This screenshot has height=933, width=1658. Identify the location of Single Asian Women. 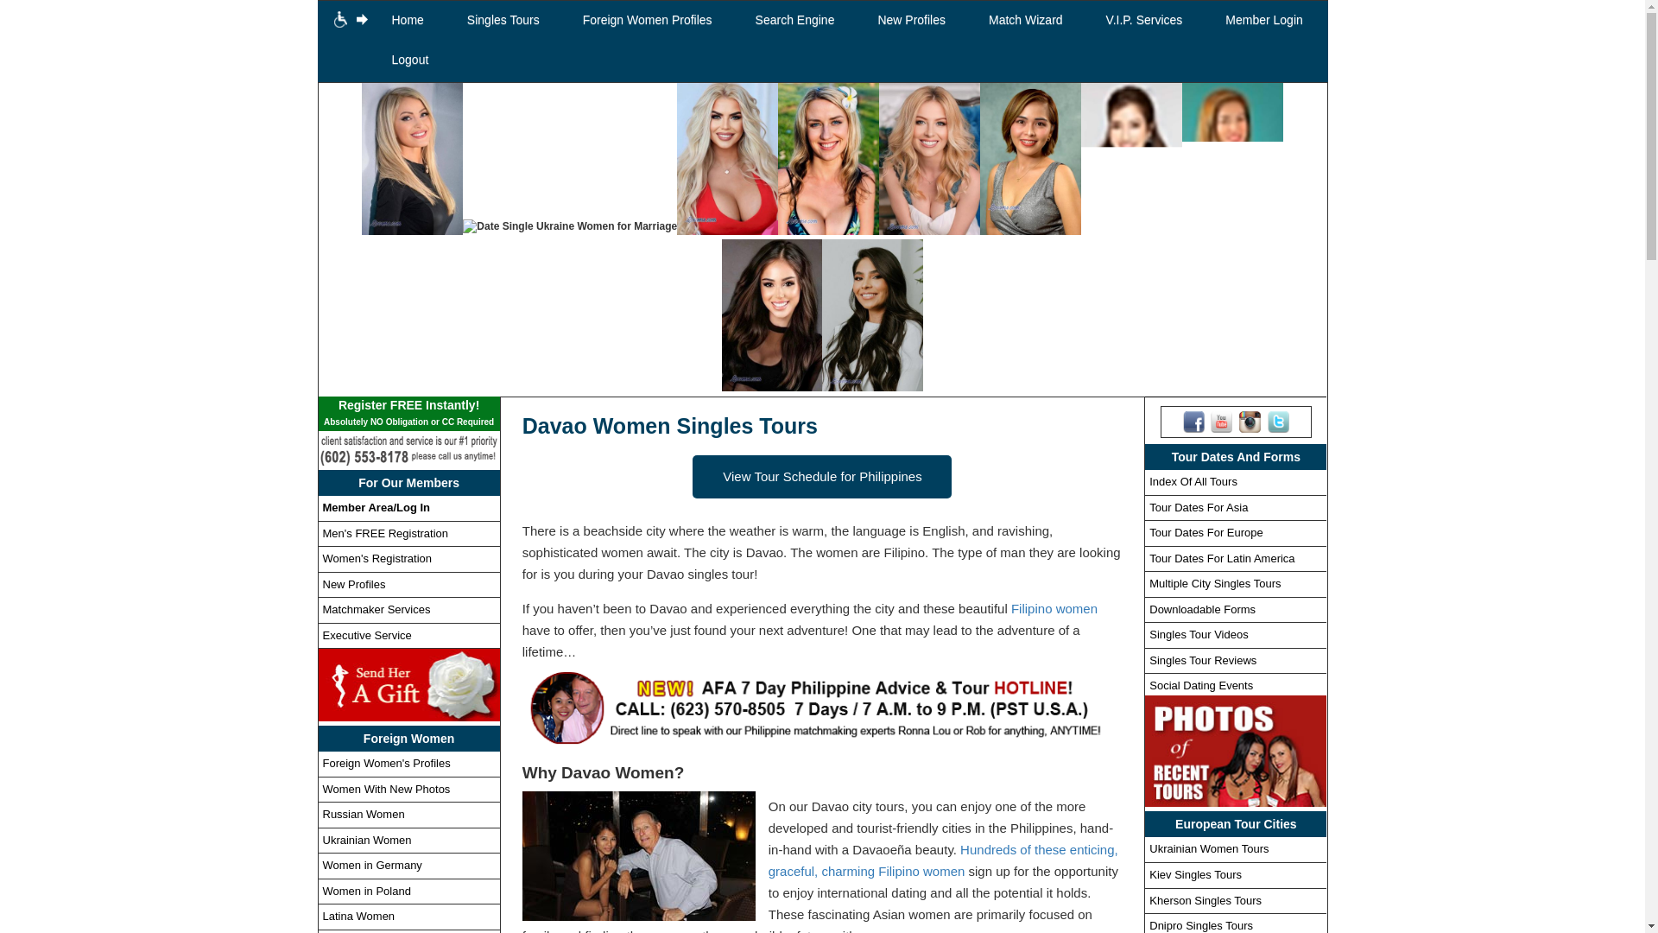
(1131, 159).